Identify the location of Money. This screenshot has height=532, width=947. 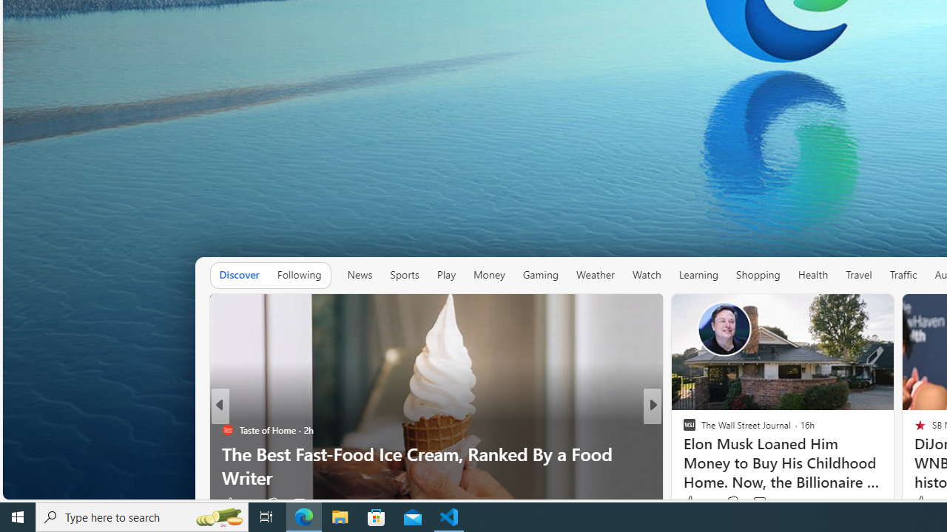
(489, 275).